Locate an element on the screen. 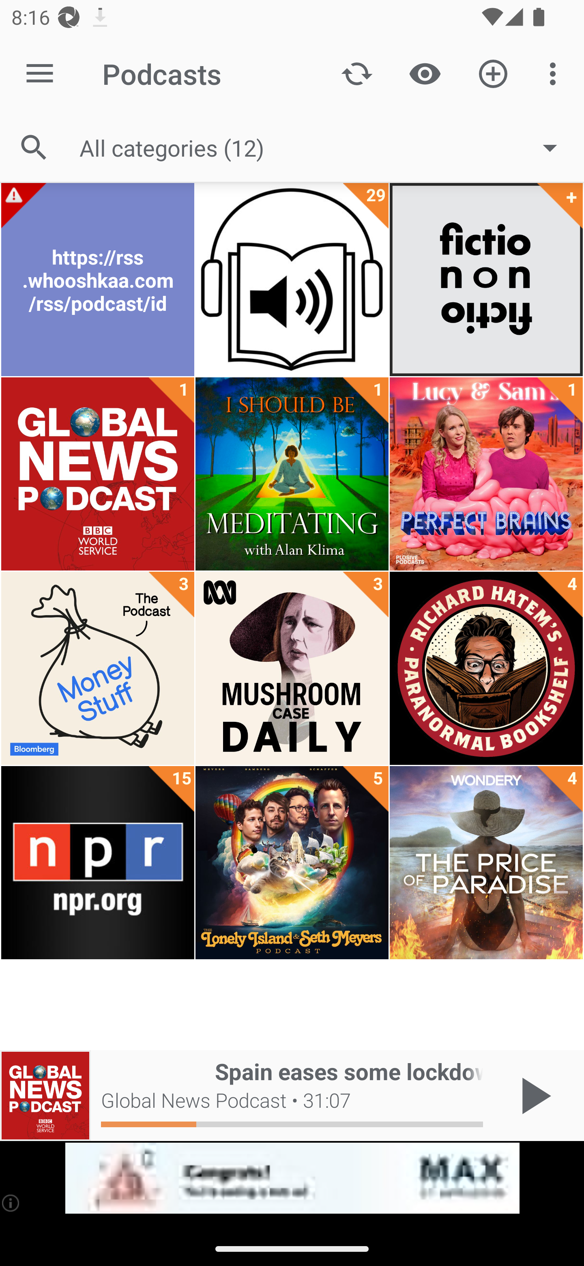 Image resolution: width=584 pixels, height=1266 pixels. The Lonely Island and Seth Meyers Podcast 5 is located at coordinates (292, 863).